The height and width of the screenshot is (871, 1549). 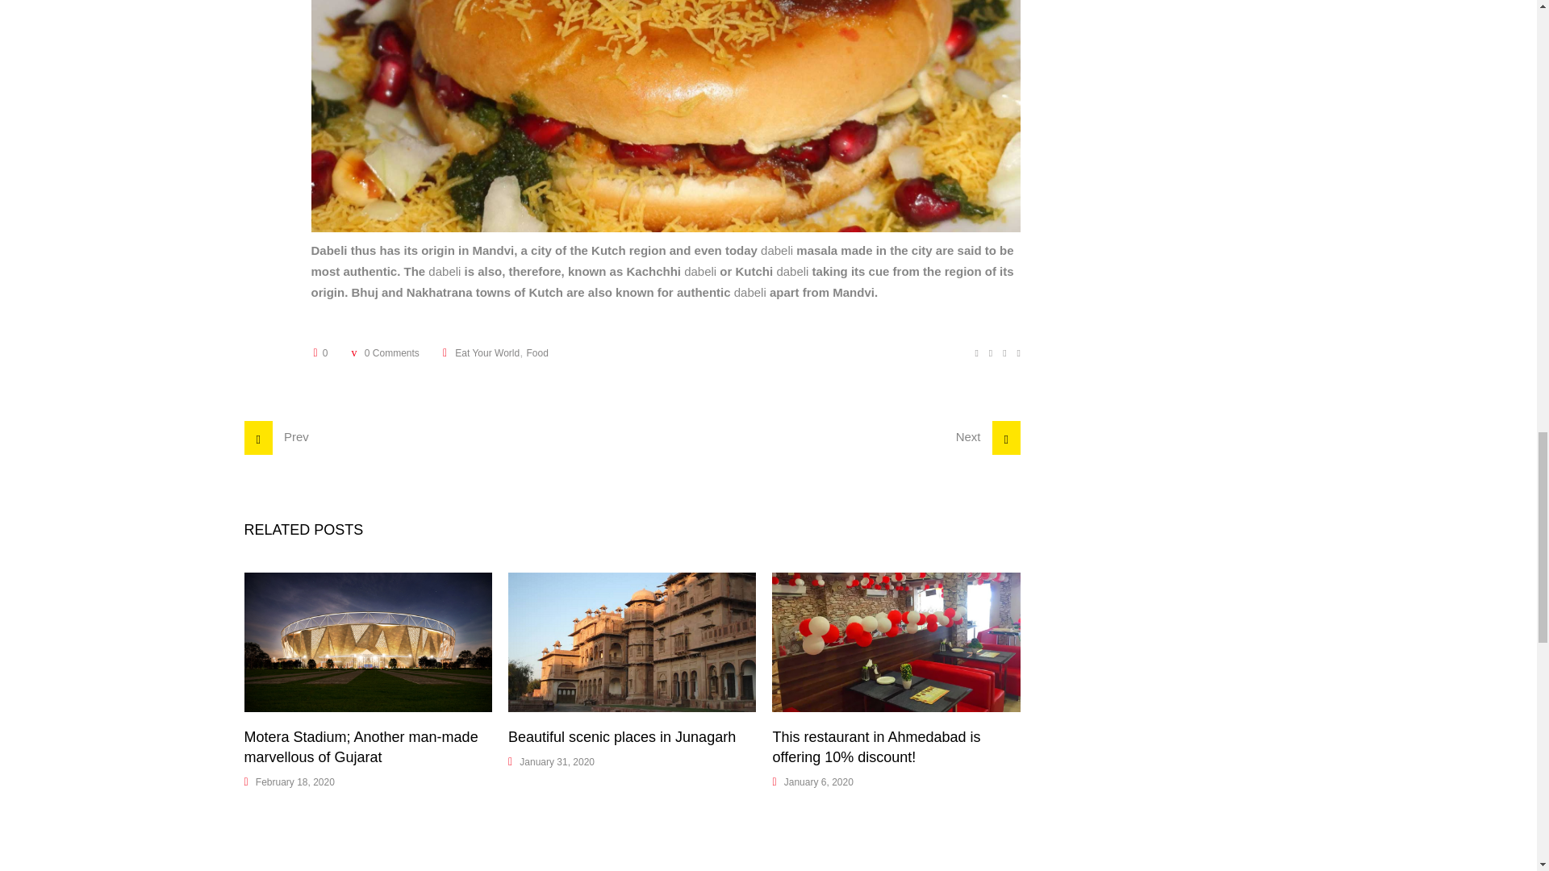 What do you see at coordinates (537, 352) in the screenshot?
I see `Food` at bounding box center [537, 352].